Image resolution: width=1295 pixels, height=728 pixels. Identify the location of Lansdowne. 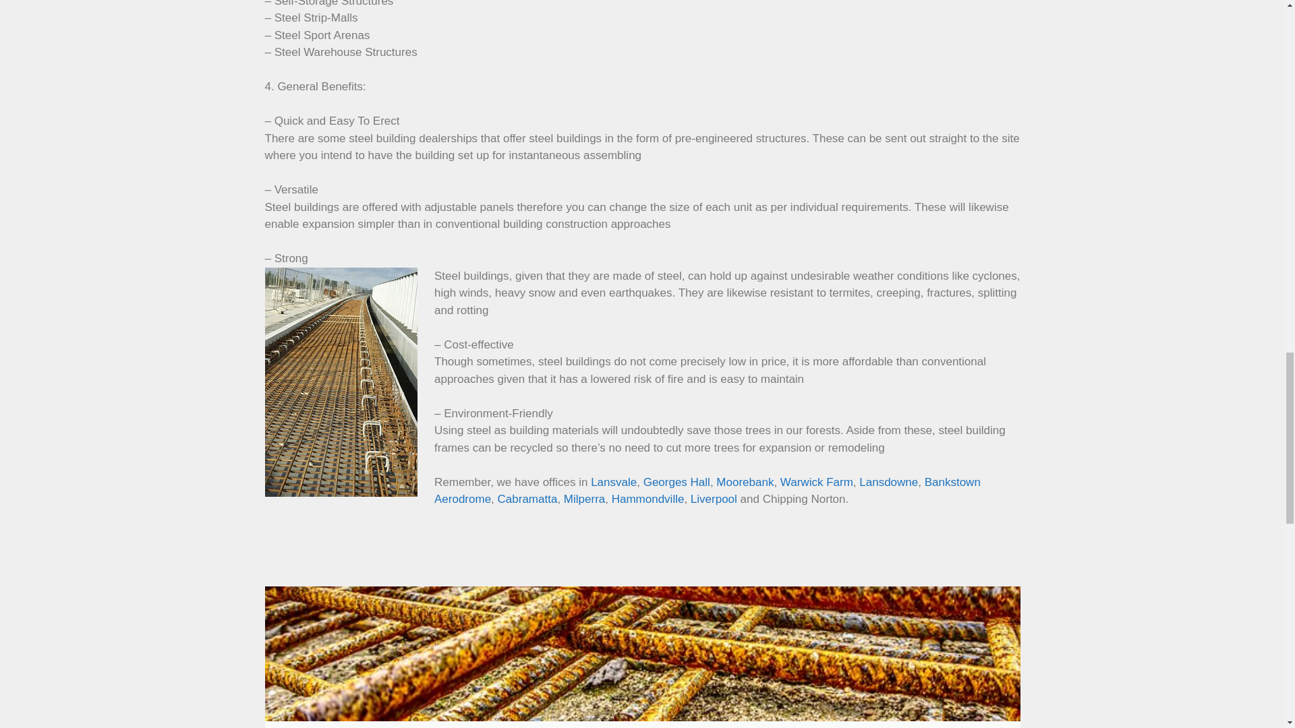
(889, 482).